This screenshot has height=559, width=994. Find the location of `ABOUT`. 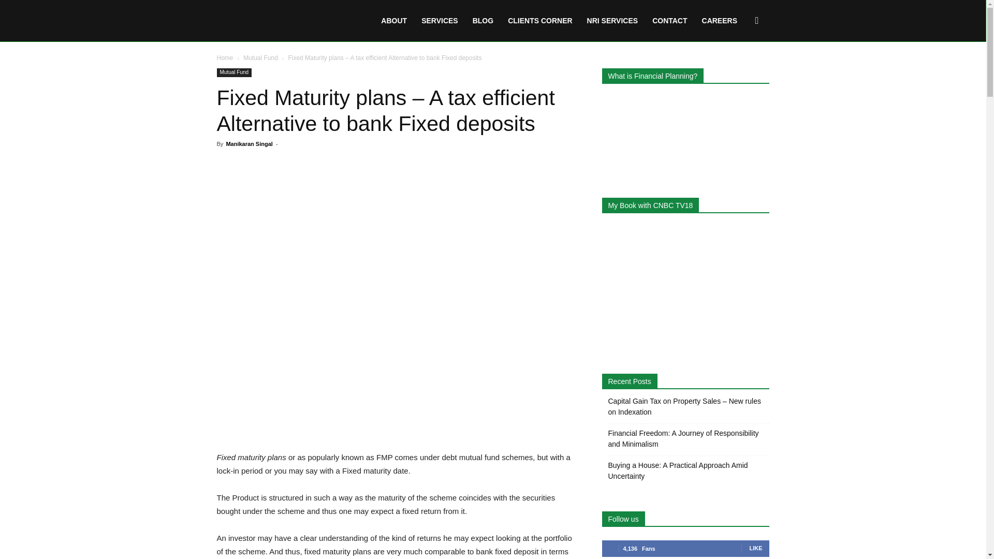

ABOUT is located at coordinates (393, 21).